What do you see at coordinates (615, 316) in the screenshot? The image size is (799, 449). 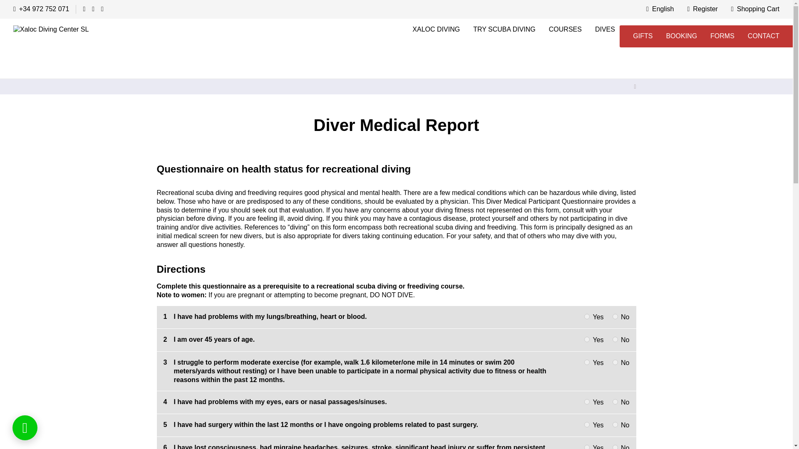 I see `0` at bounding box center [615, 316].